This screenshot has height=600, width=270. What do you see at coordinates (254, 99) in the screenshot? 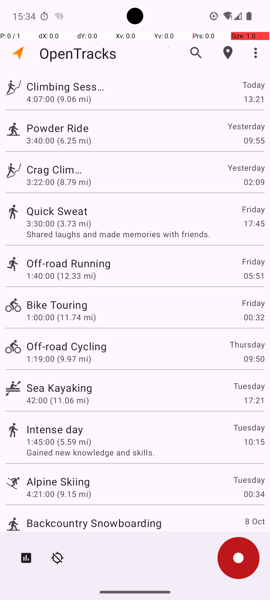
I see `13:21` at bounding box center [254, 99].